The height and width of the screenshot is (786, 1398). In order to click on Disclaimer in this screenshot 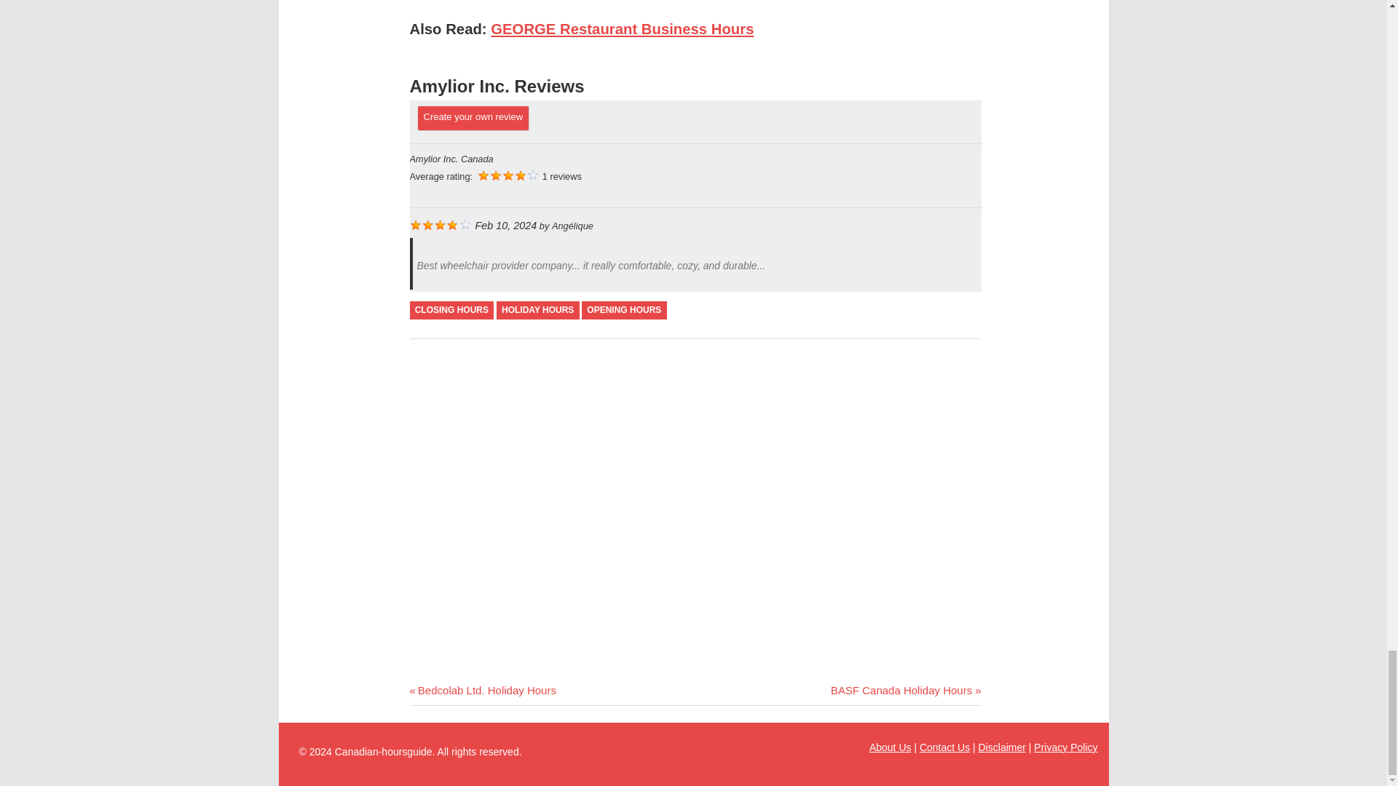, I will do `click(945, 747)`.